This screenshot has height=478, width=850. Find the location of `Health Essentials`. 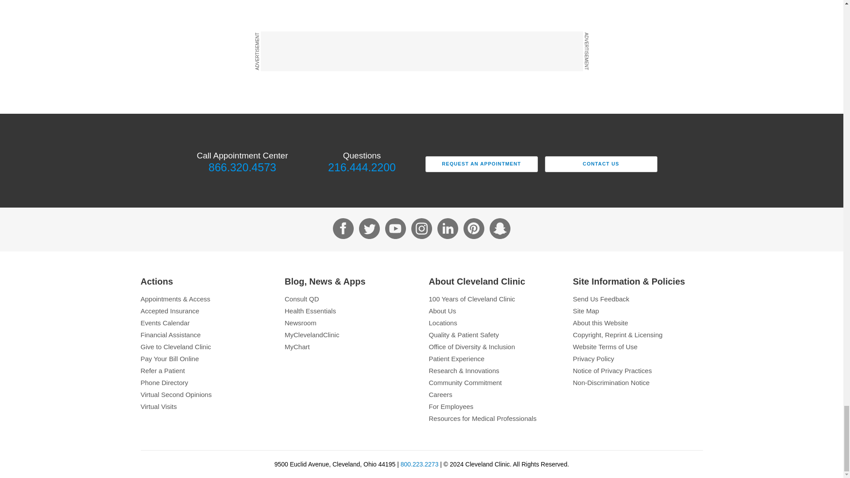

Health Essentials is located at coordinates (350, 311).